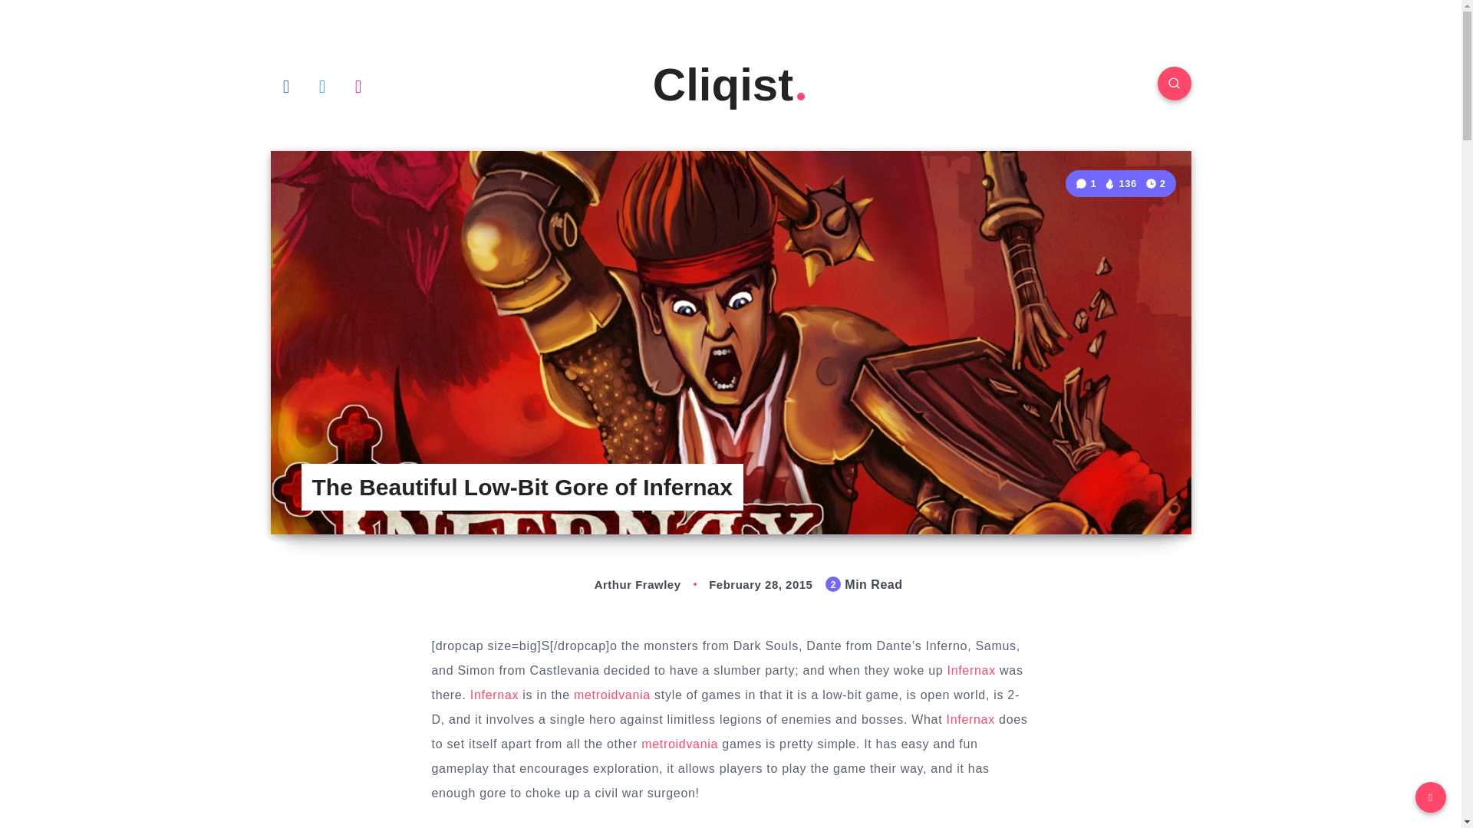 This screenshot has height=828, width=1473. Describe the element at coordinates (1119, 184) in the screenshot. I see `136 Views` at that location.